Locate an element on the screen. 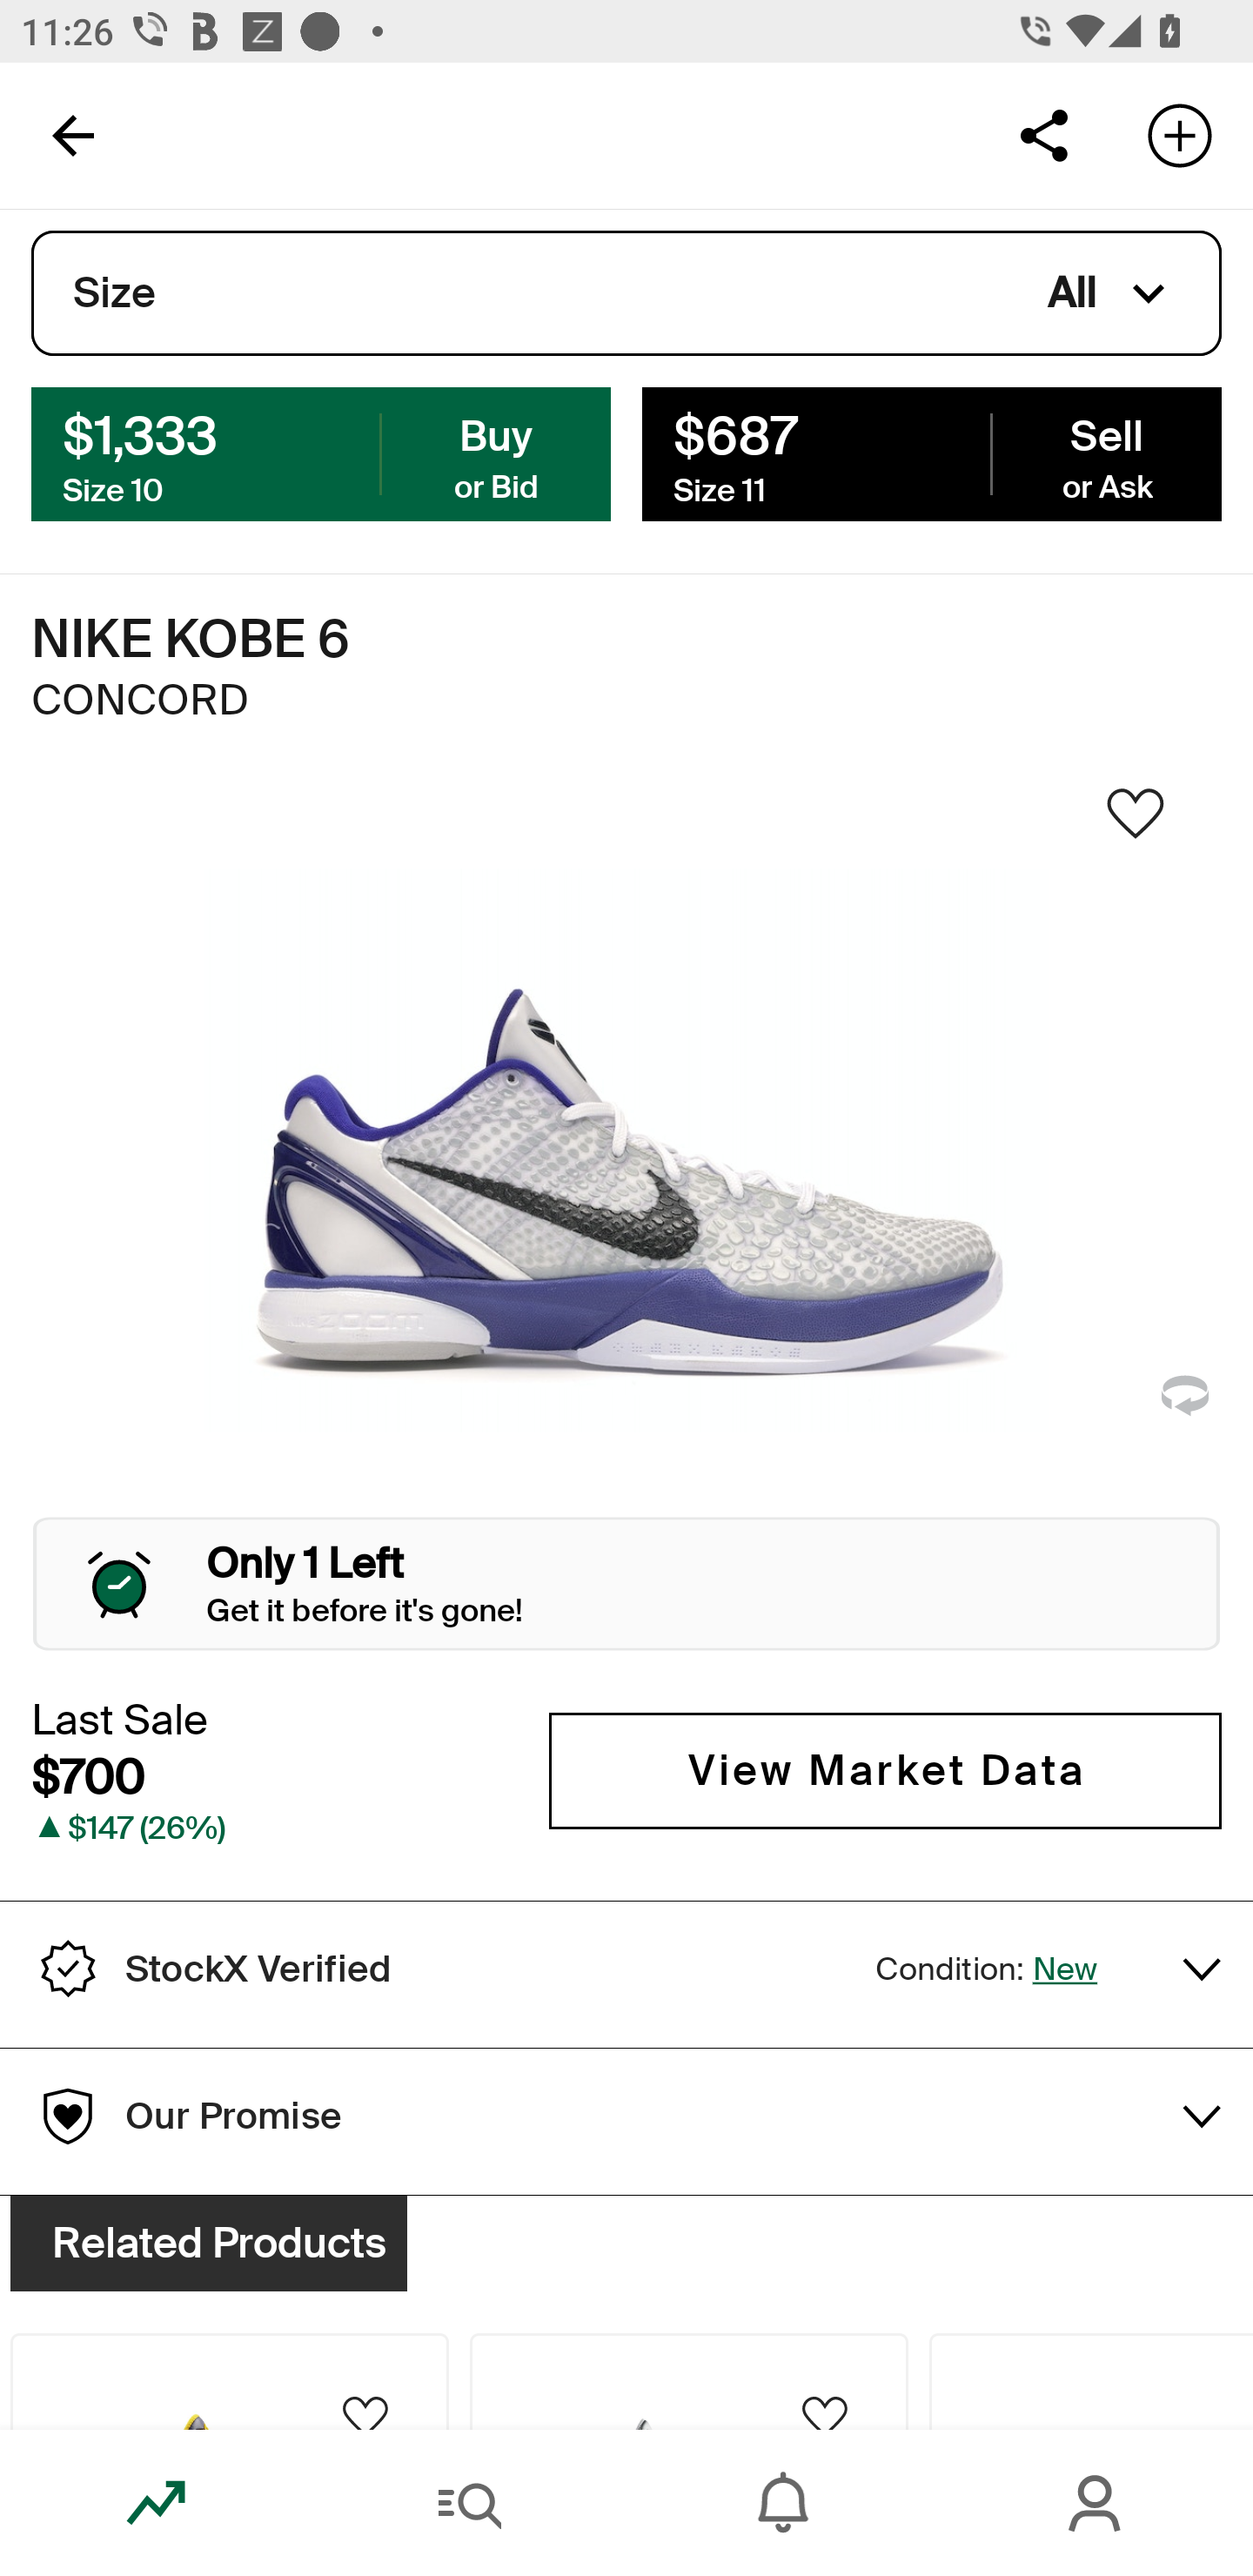 Image resolution: width=1253 pixels, height=2576 pixels. $260 Sell Size 12.5 or Ask is located at coordinates (931, 453).